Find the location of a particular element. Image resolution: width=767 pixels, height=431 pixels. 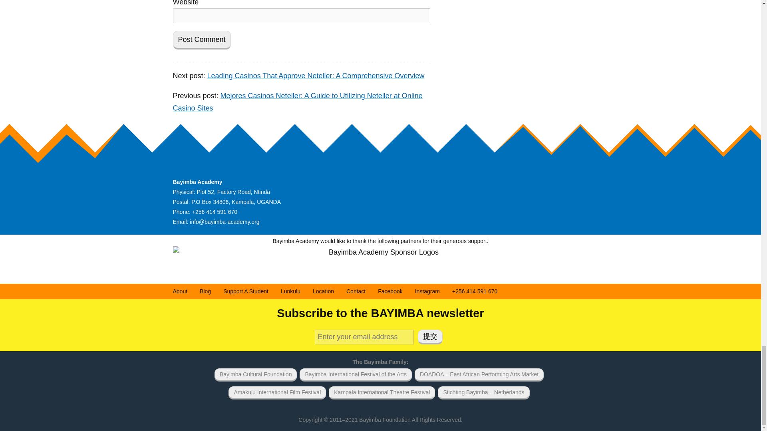

Support A Student is located at coordinates (246, 291).